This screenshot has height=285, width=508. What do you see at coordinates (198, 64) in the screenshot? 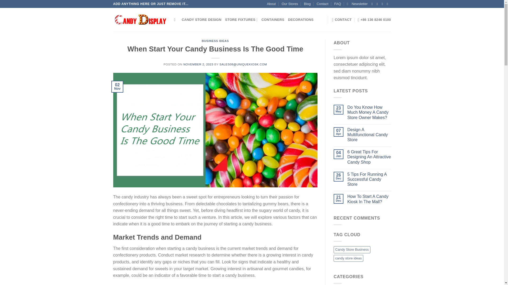
I see `NOVEMBER 2, 2023` at bounding box center [198, 64].